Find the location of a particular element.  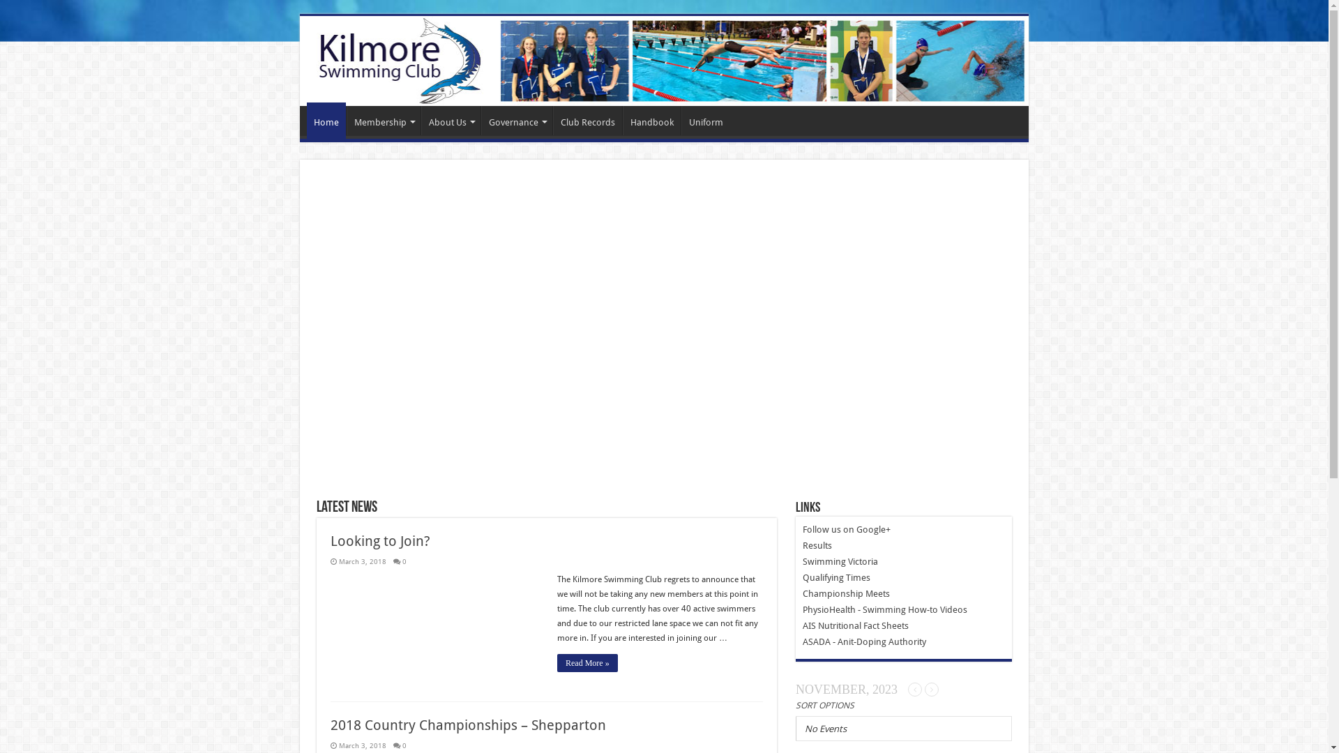

PhysioHealth - Swimming How-to Videos is located at coordinates (885, 609).